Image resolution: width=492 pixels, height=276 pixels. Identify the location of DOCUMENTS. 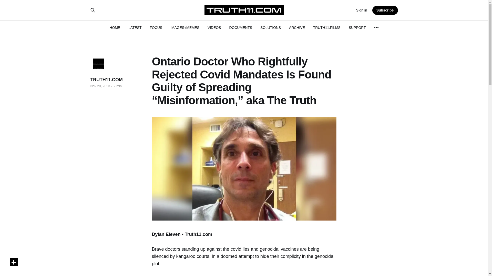
(240, 28).